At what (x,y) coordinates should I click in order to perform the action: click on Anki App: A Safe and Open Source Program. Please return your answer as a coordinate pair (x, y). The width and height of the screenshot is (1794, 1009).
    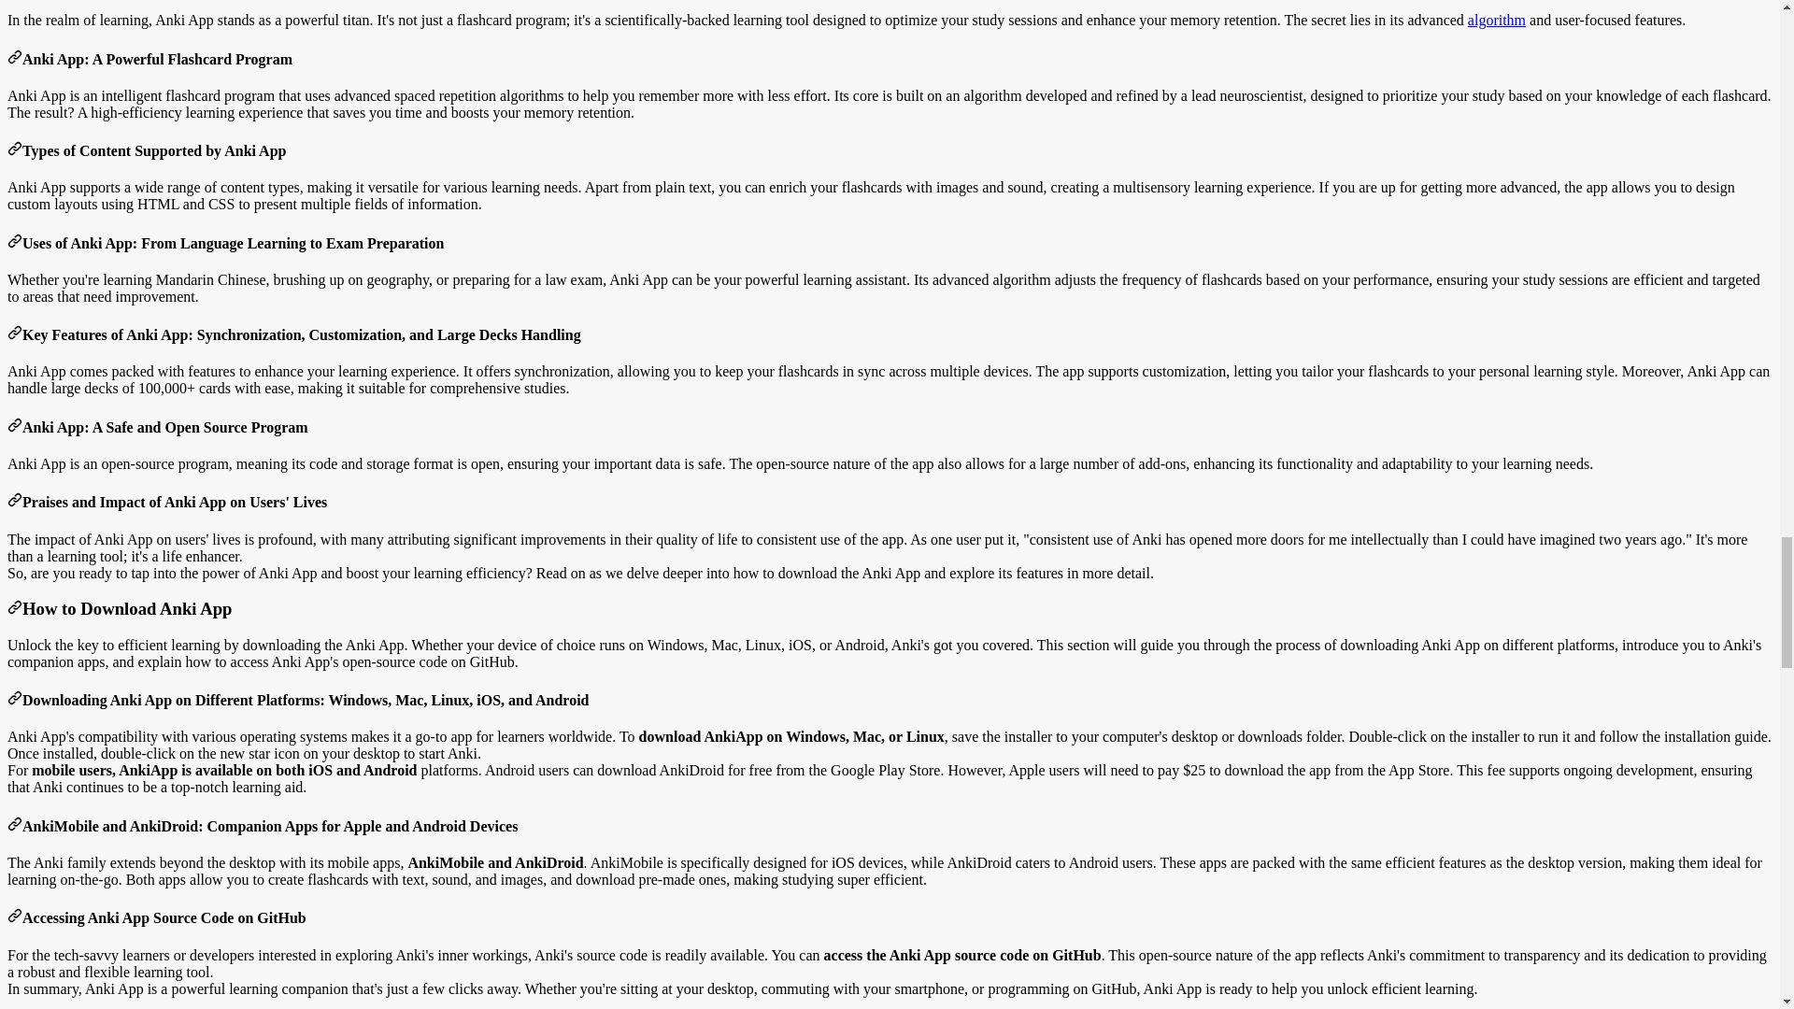
    Looking at the image, I should click on (14, 427).